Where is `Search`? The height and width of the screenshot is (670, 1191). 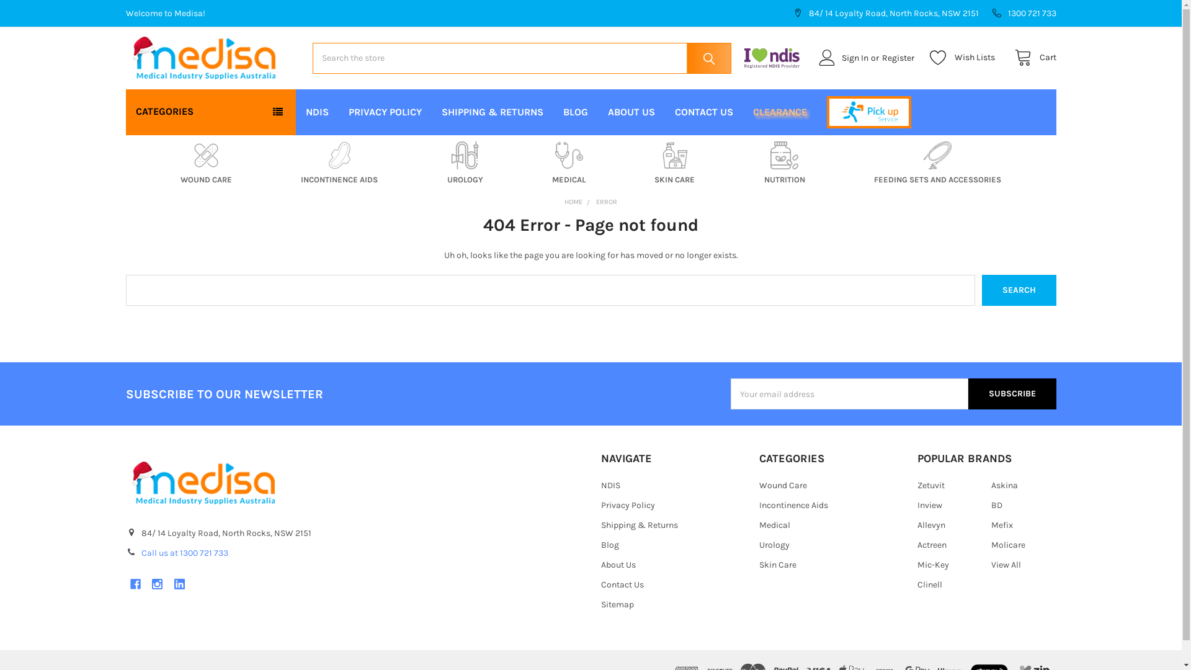
Search is located at coordinates (706, 58).